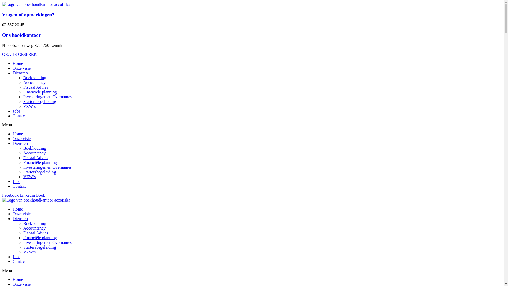  Describe the element at coordinates (48, 243) in the screenshot. I see `Investeringen en Overnames` at that location.